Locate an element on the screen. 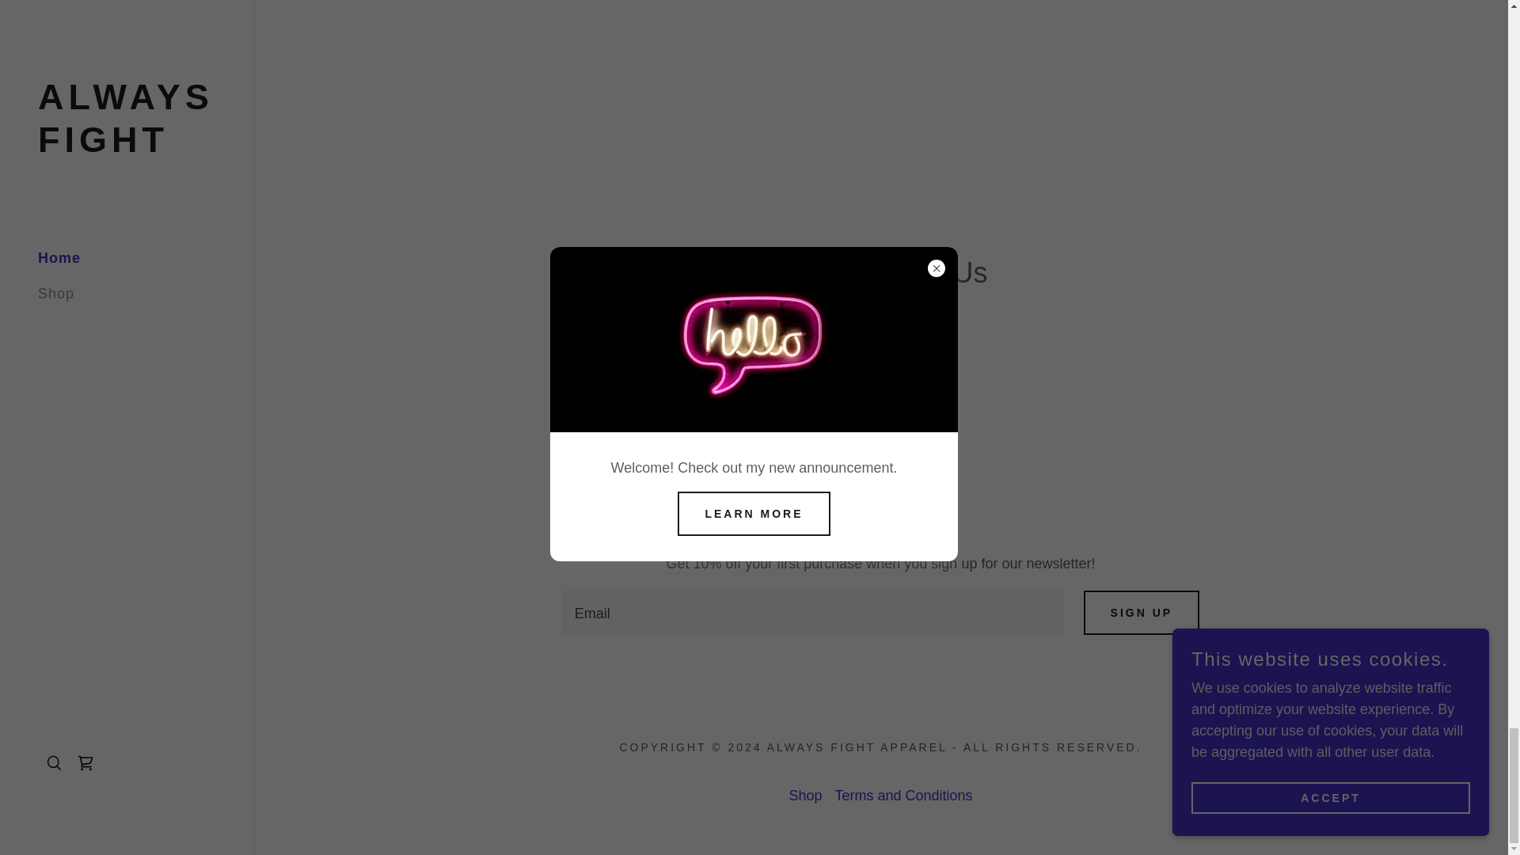  SIGN UP is located at coordinates (1142, 613).